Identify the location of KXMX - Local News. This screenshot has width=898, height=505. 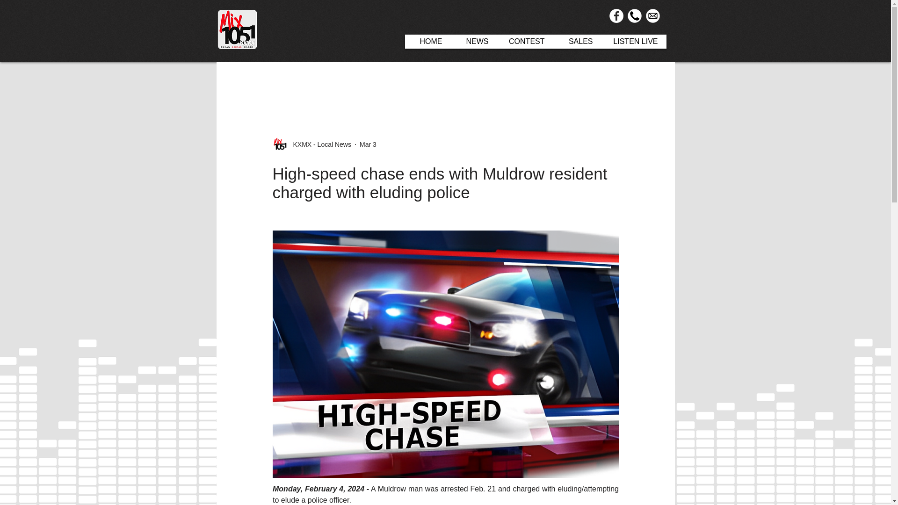
(311, 144).